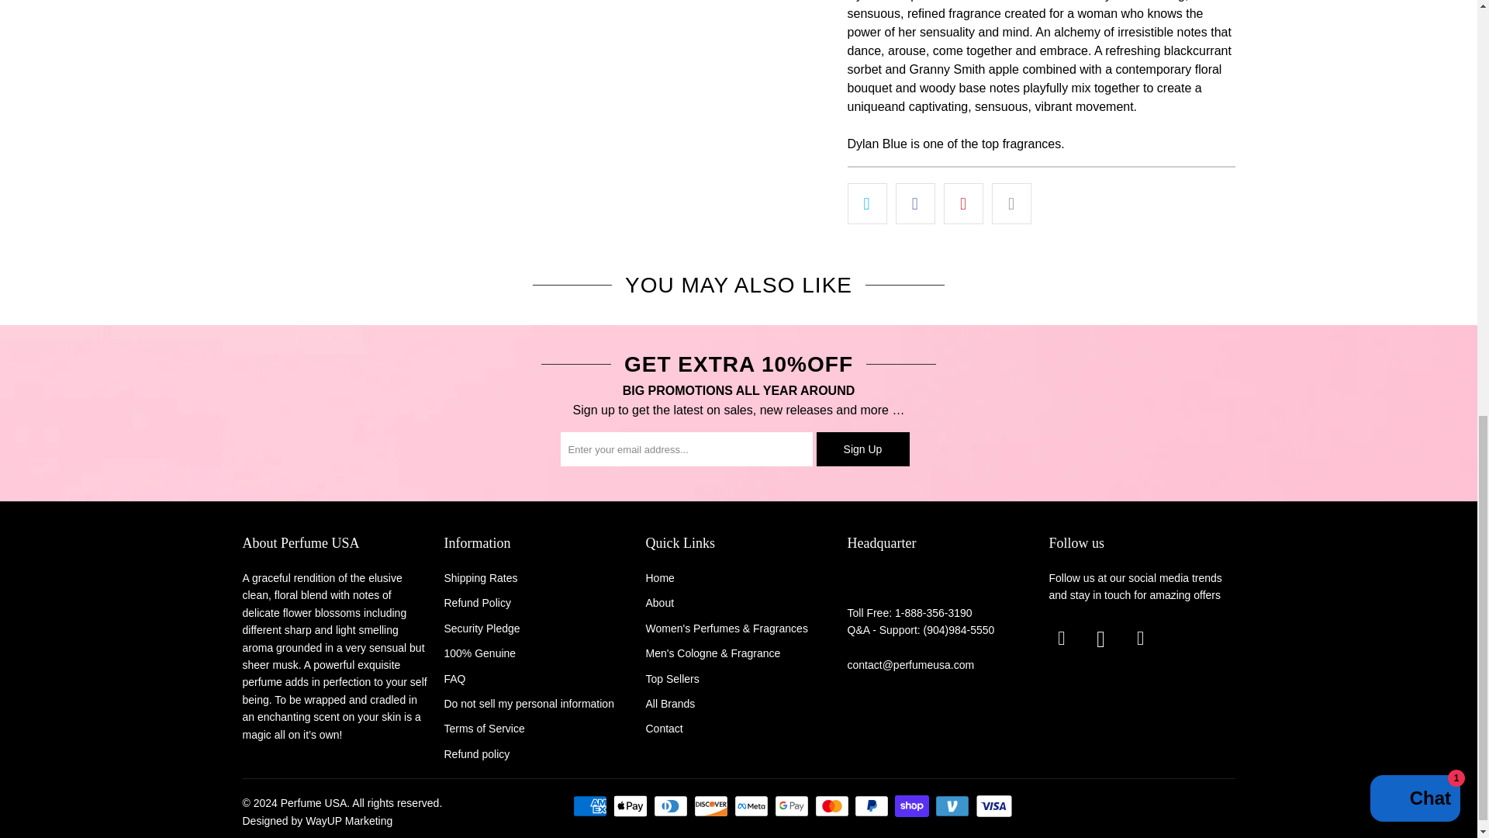  I want to click on Meta Pay, so click(752, 805).